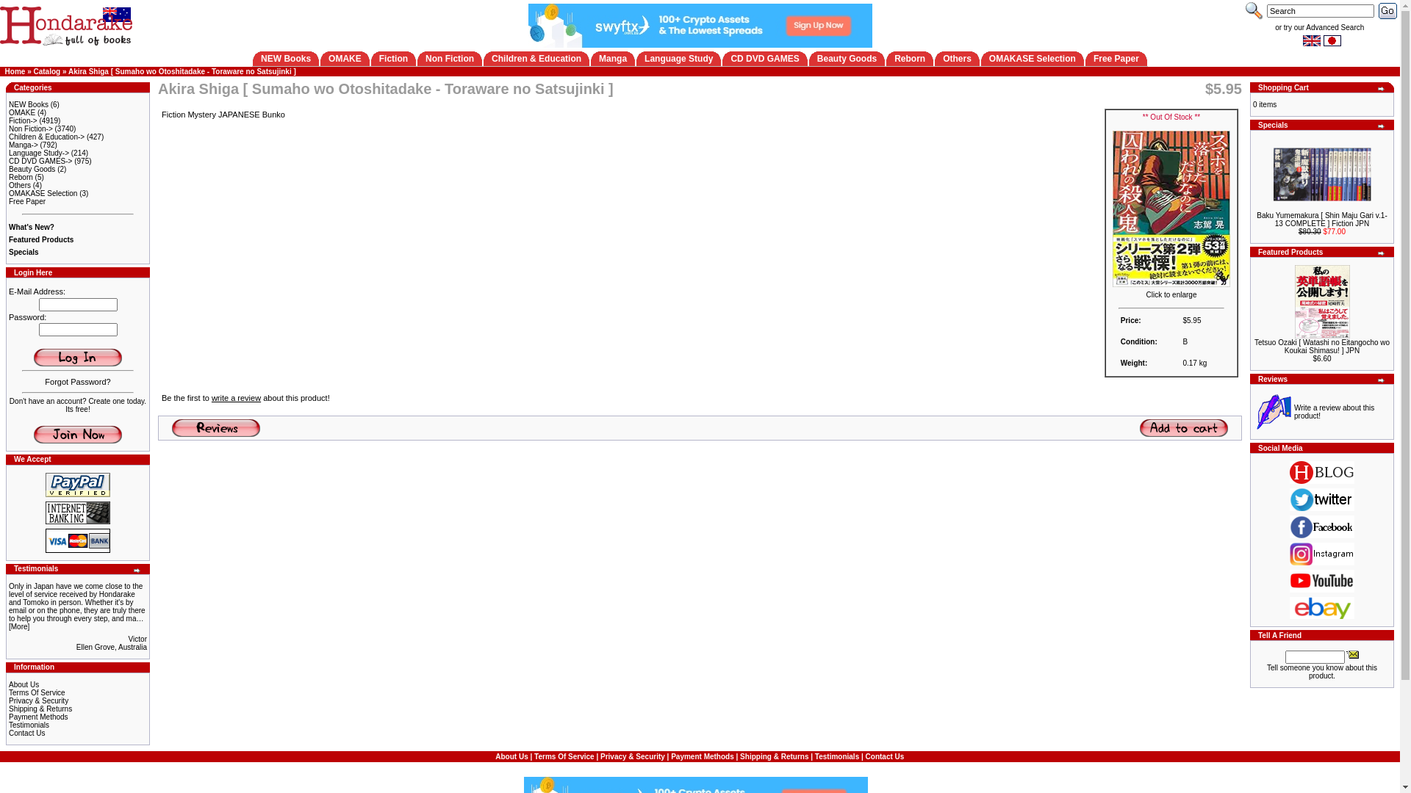 The width and height of the screenshot is (1411, 793). I want to click on  FULL OF BOOKS Online , so click(66, 25).